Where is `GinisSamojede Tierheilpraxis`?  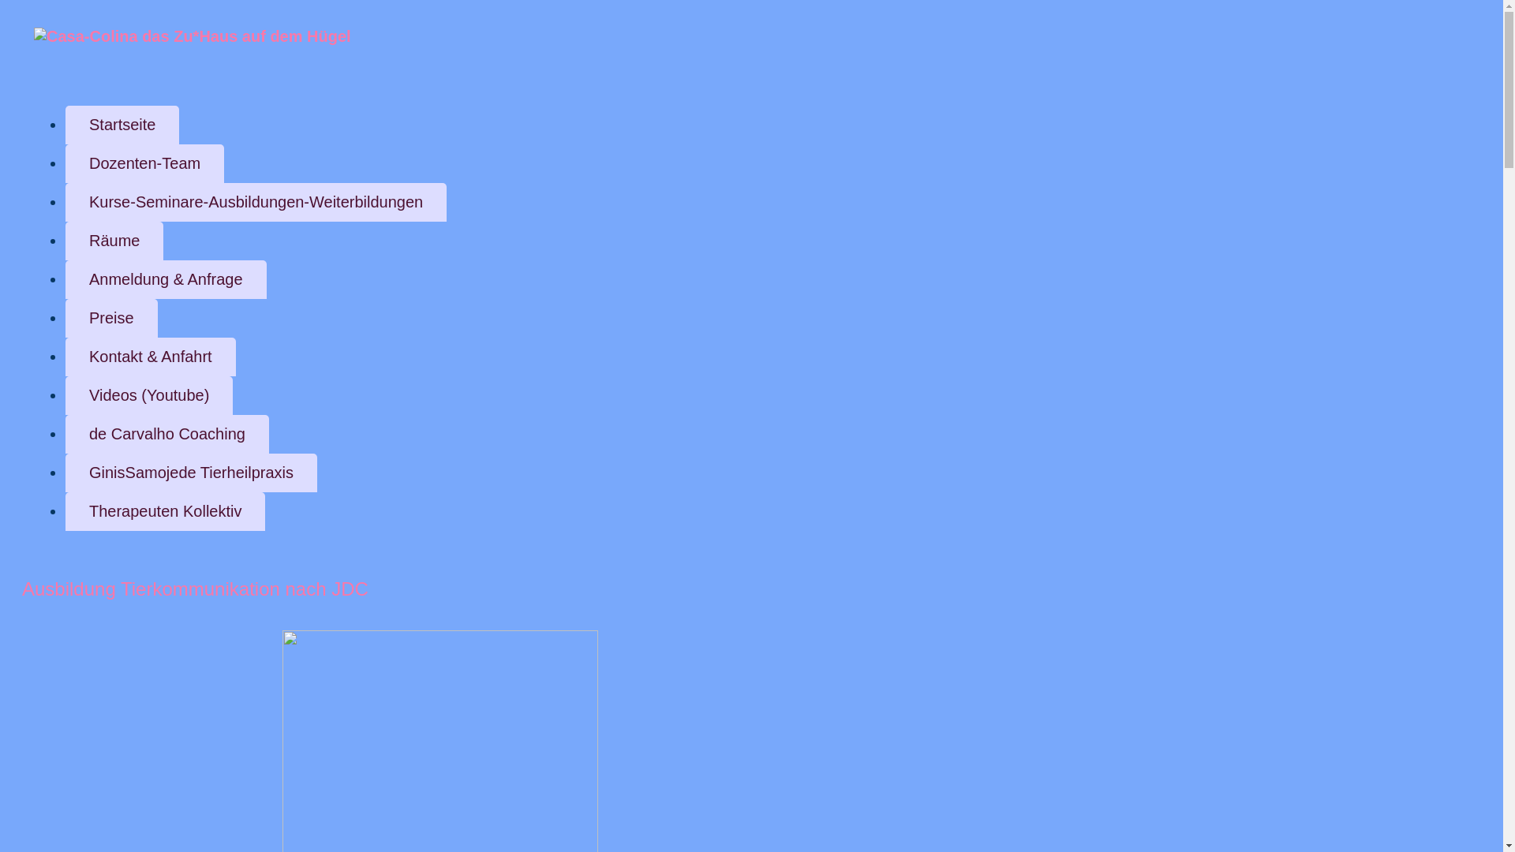
GinisSamojede Tierheilpraxis is located at coordinates (191, 473).